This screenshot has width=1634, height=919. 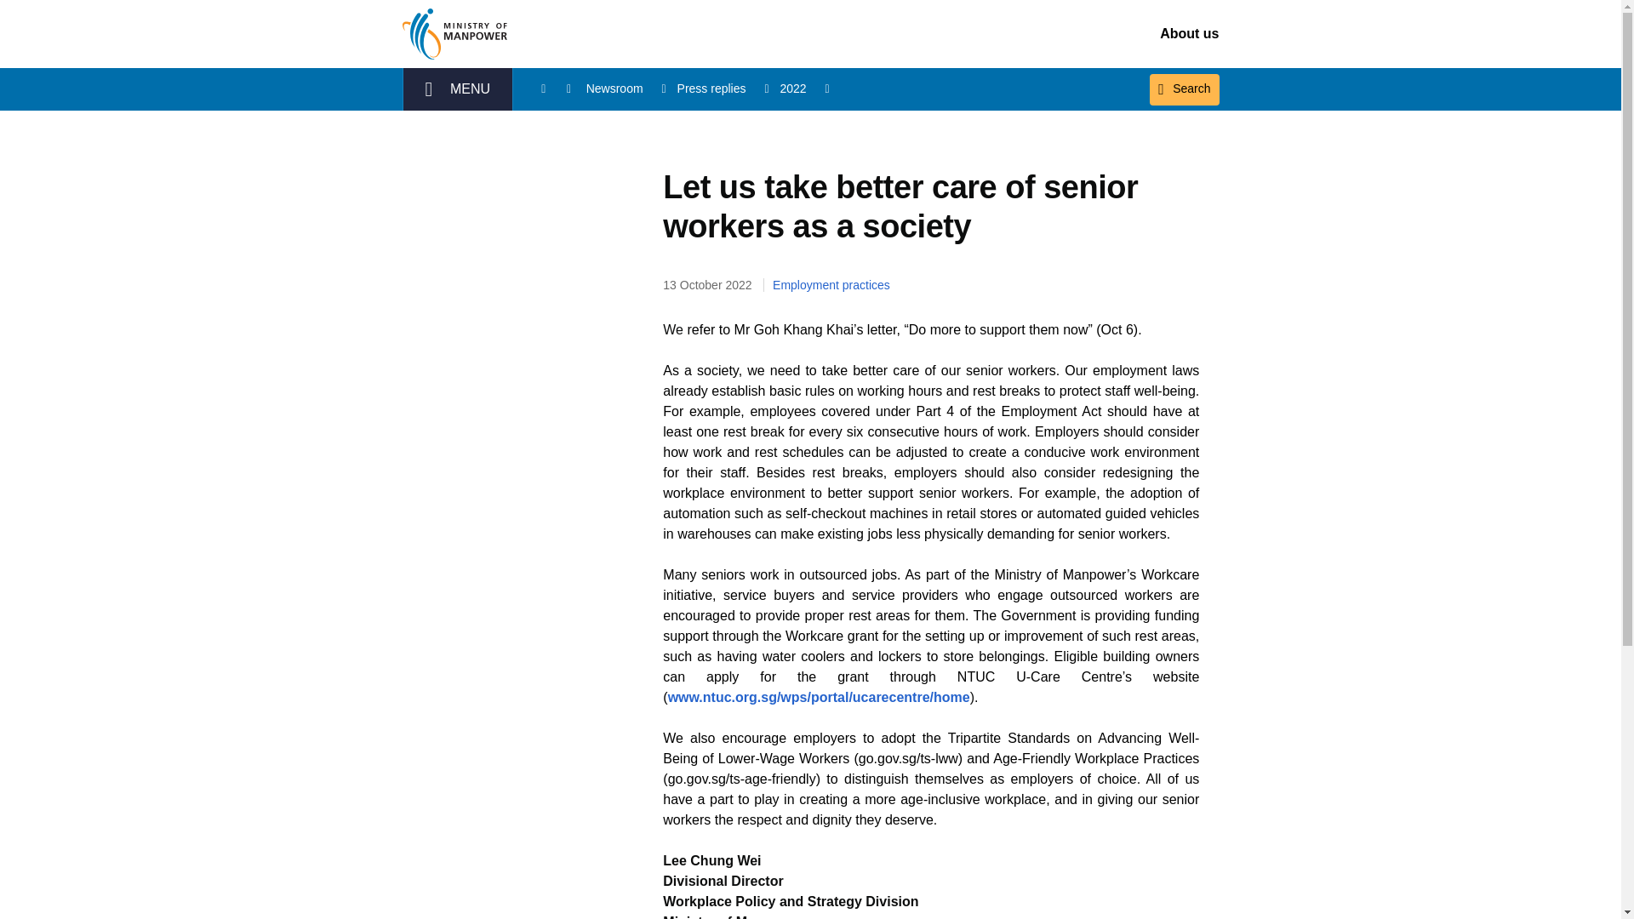 What do you see at coordinates (627, 88) in the screenshot?
I see `Newsroom` at bounding box center [627, 88].